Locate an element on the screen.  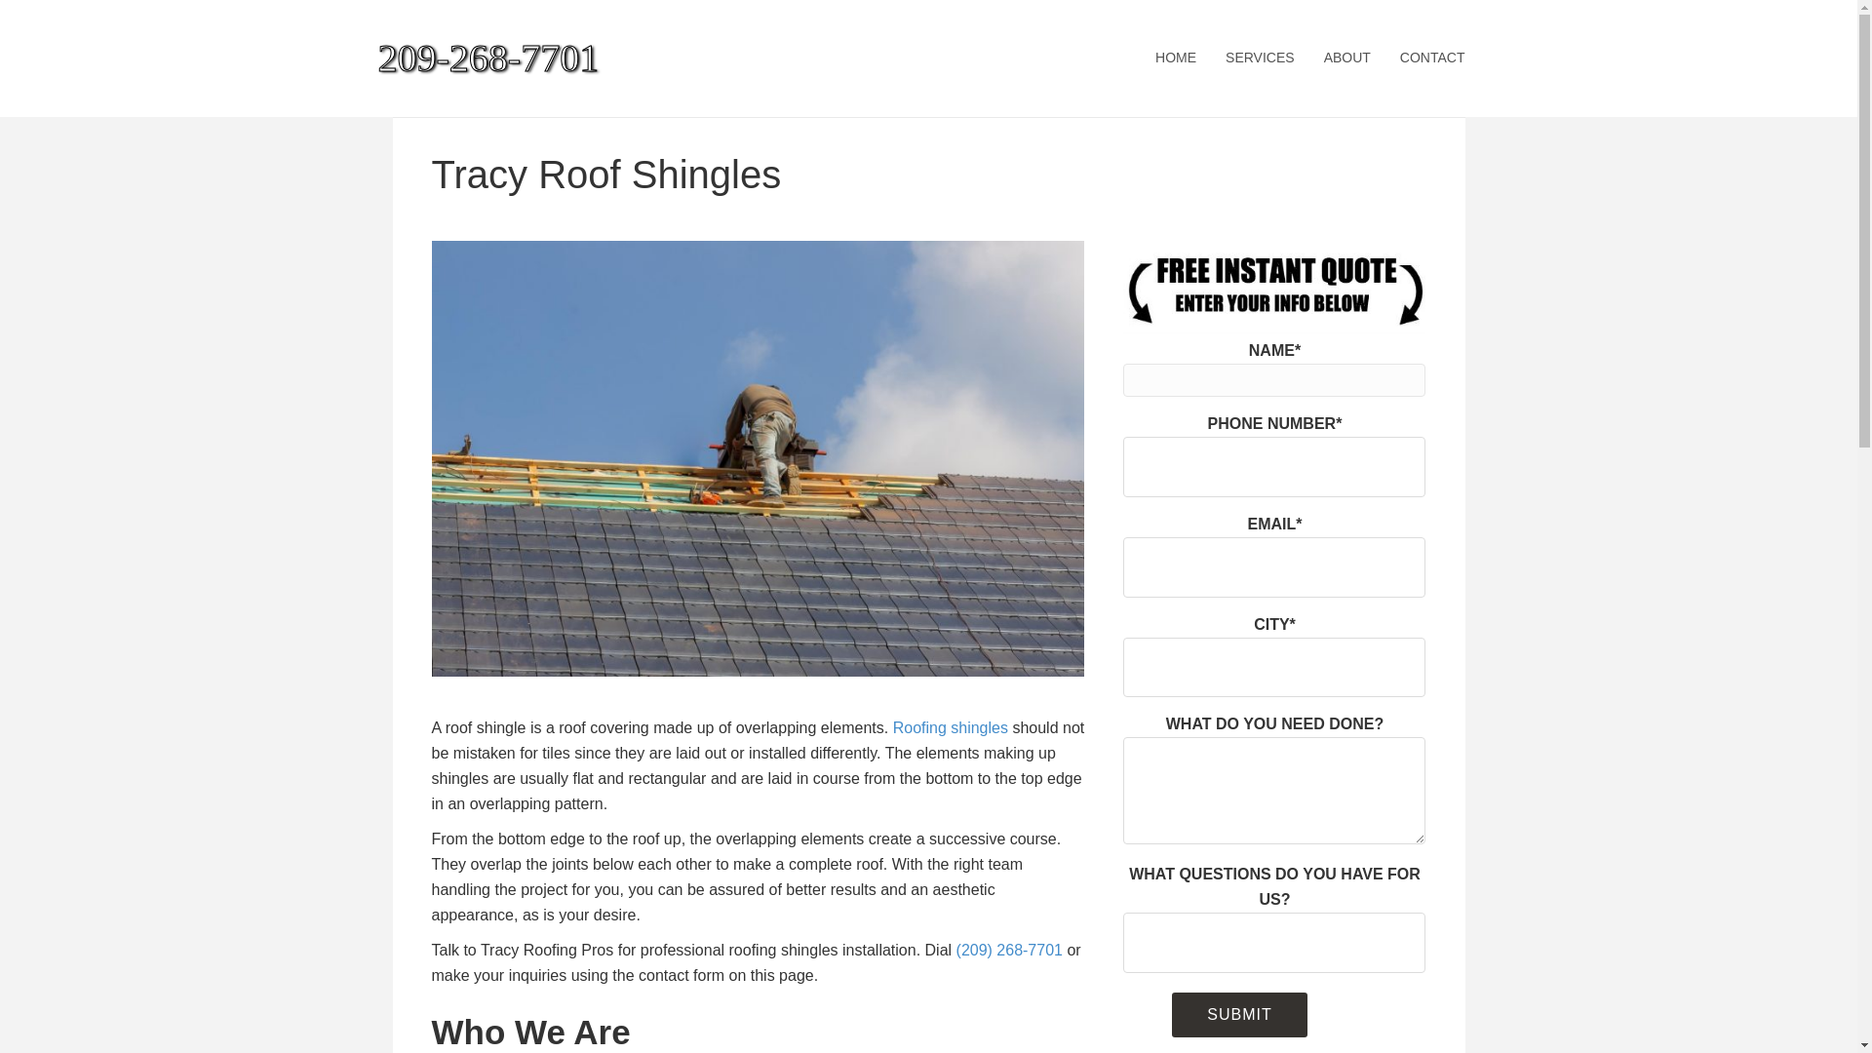
Submit is located at coordinates (1238, 1014).